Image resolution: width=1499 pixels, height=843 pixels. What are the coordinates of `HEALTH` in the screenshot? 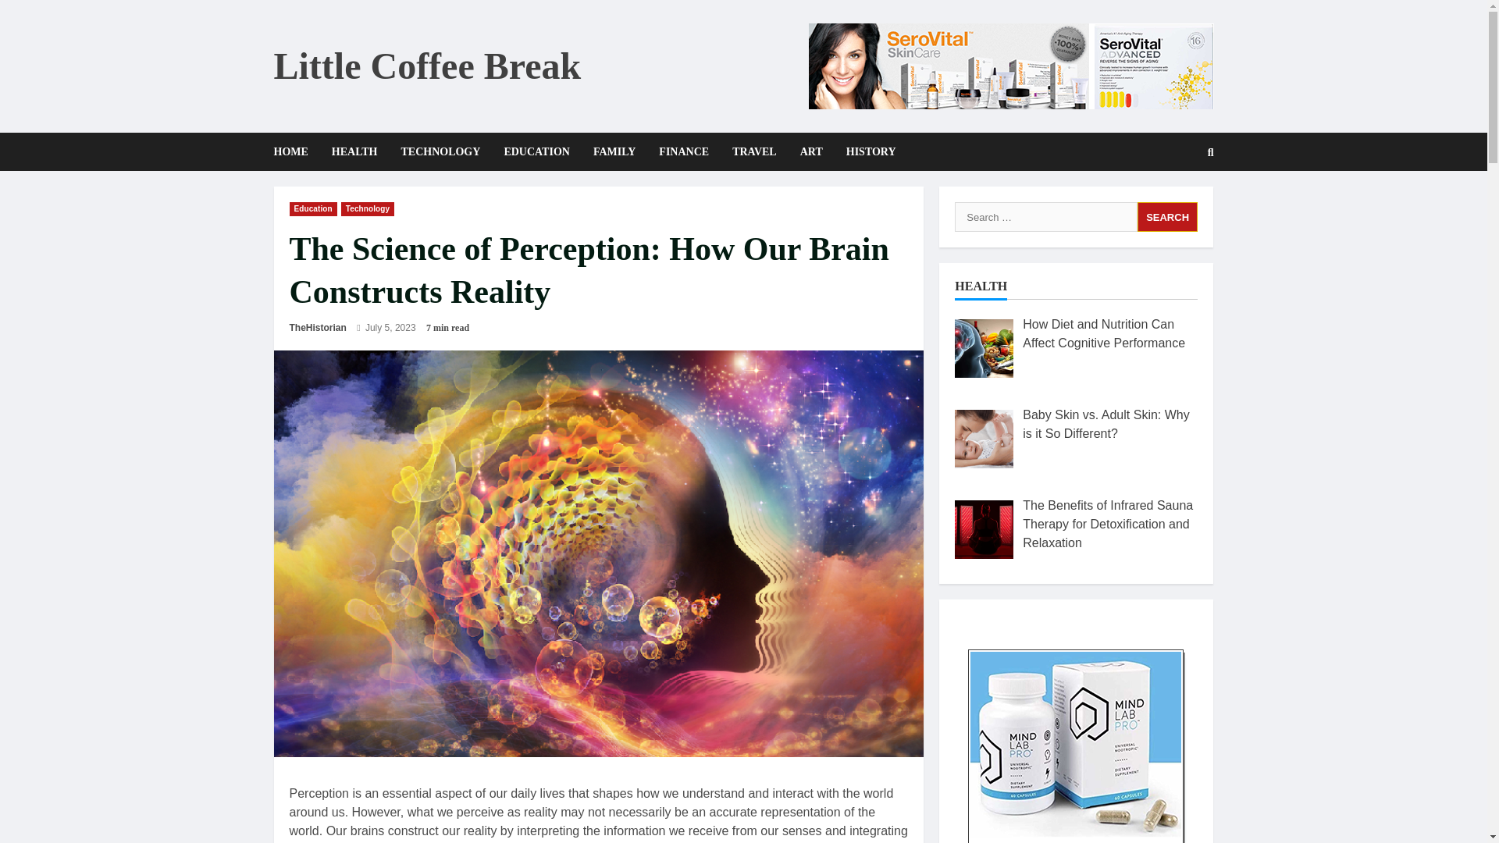 It's located at (354, 151).